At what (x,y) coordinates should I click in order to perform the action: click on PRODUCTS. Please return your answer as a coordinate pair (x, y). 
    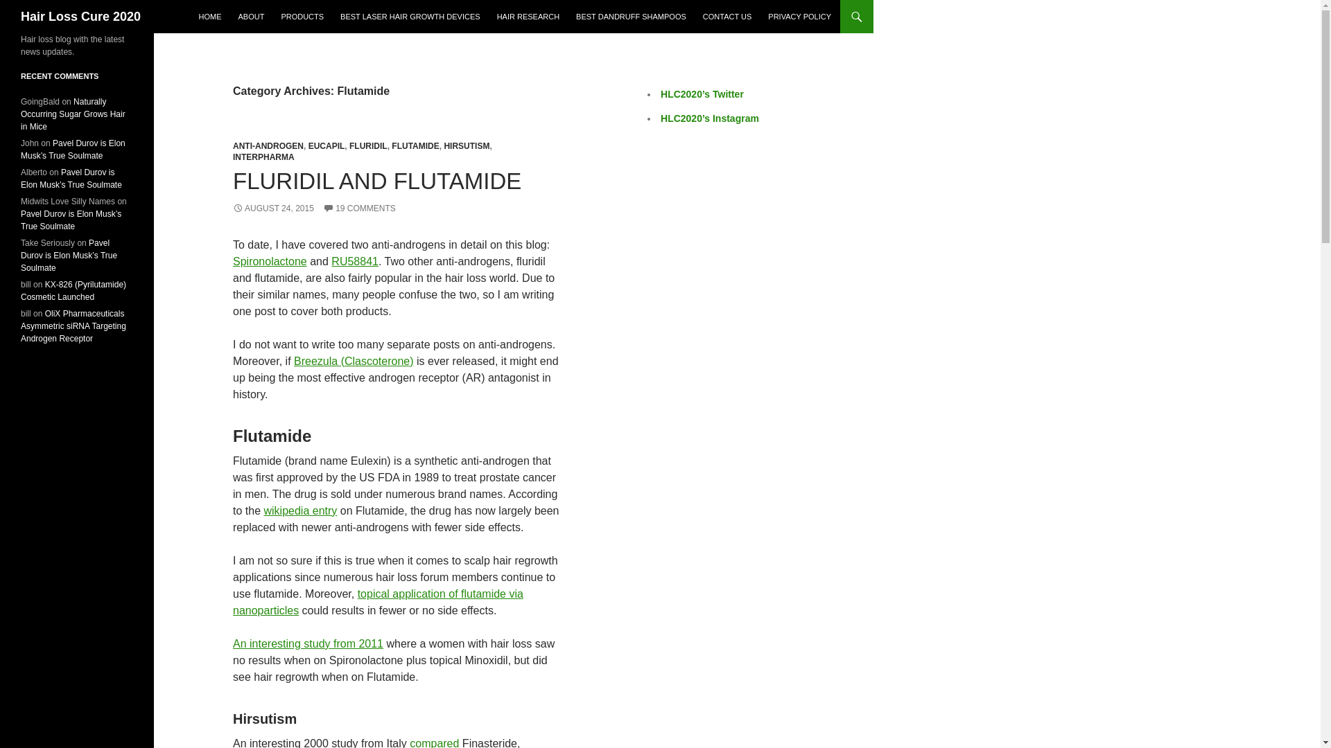
    Looking at the image, I should click on (302, 17).